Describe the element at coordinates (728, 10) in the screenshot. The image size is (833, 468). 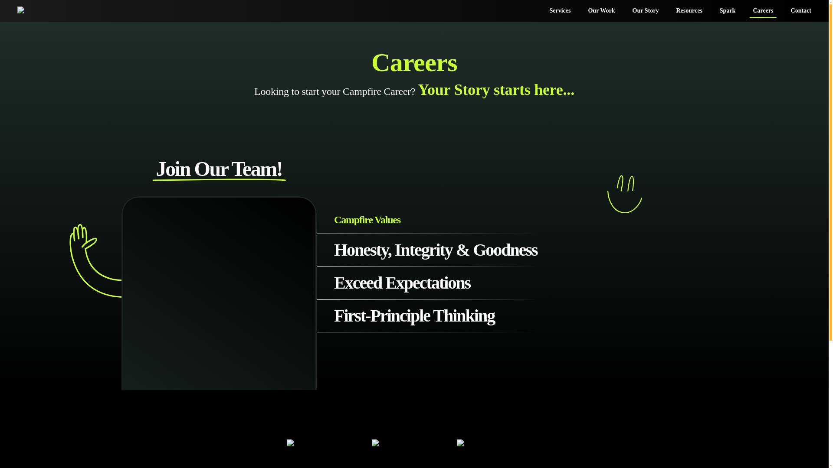
I see `Spark` at that location.